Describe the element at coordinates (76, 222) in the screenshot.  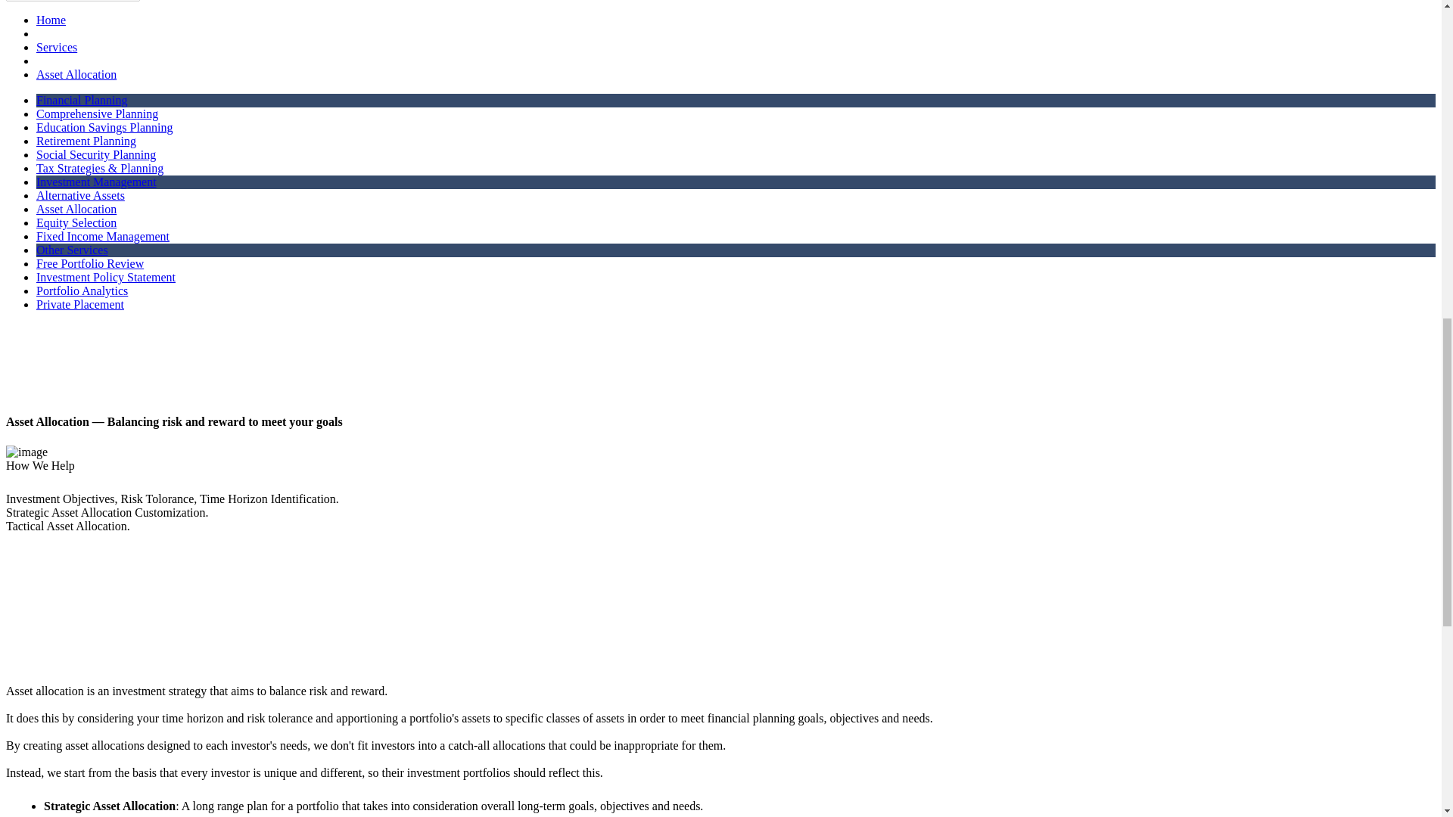
I see `Equity Selection` at that location.